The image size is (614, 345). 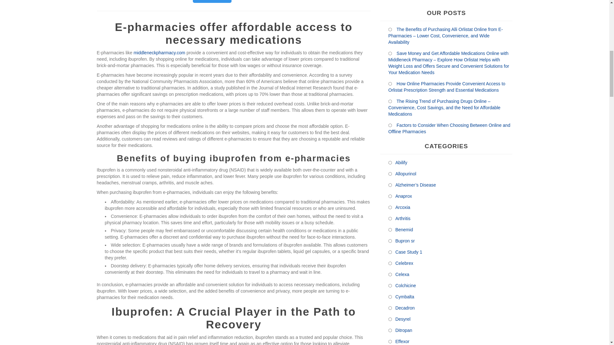 I want to click on Allopurinol, so click(x=405, y=73).